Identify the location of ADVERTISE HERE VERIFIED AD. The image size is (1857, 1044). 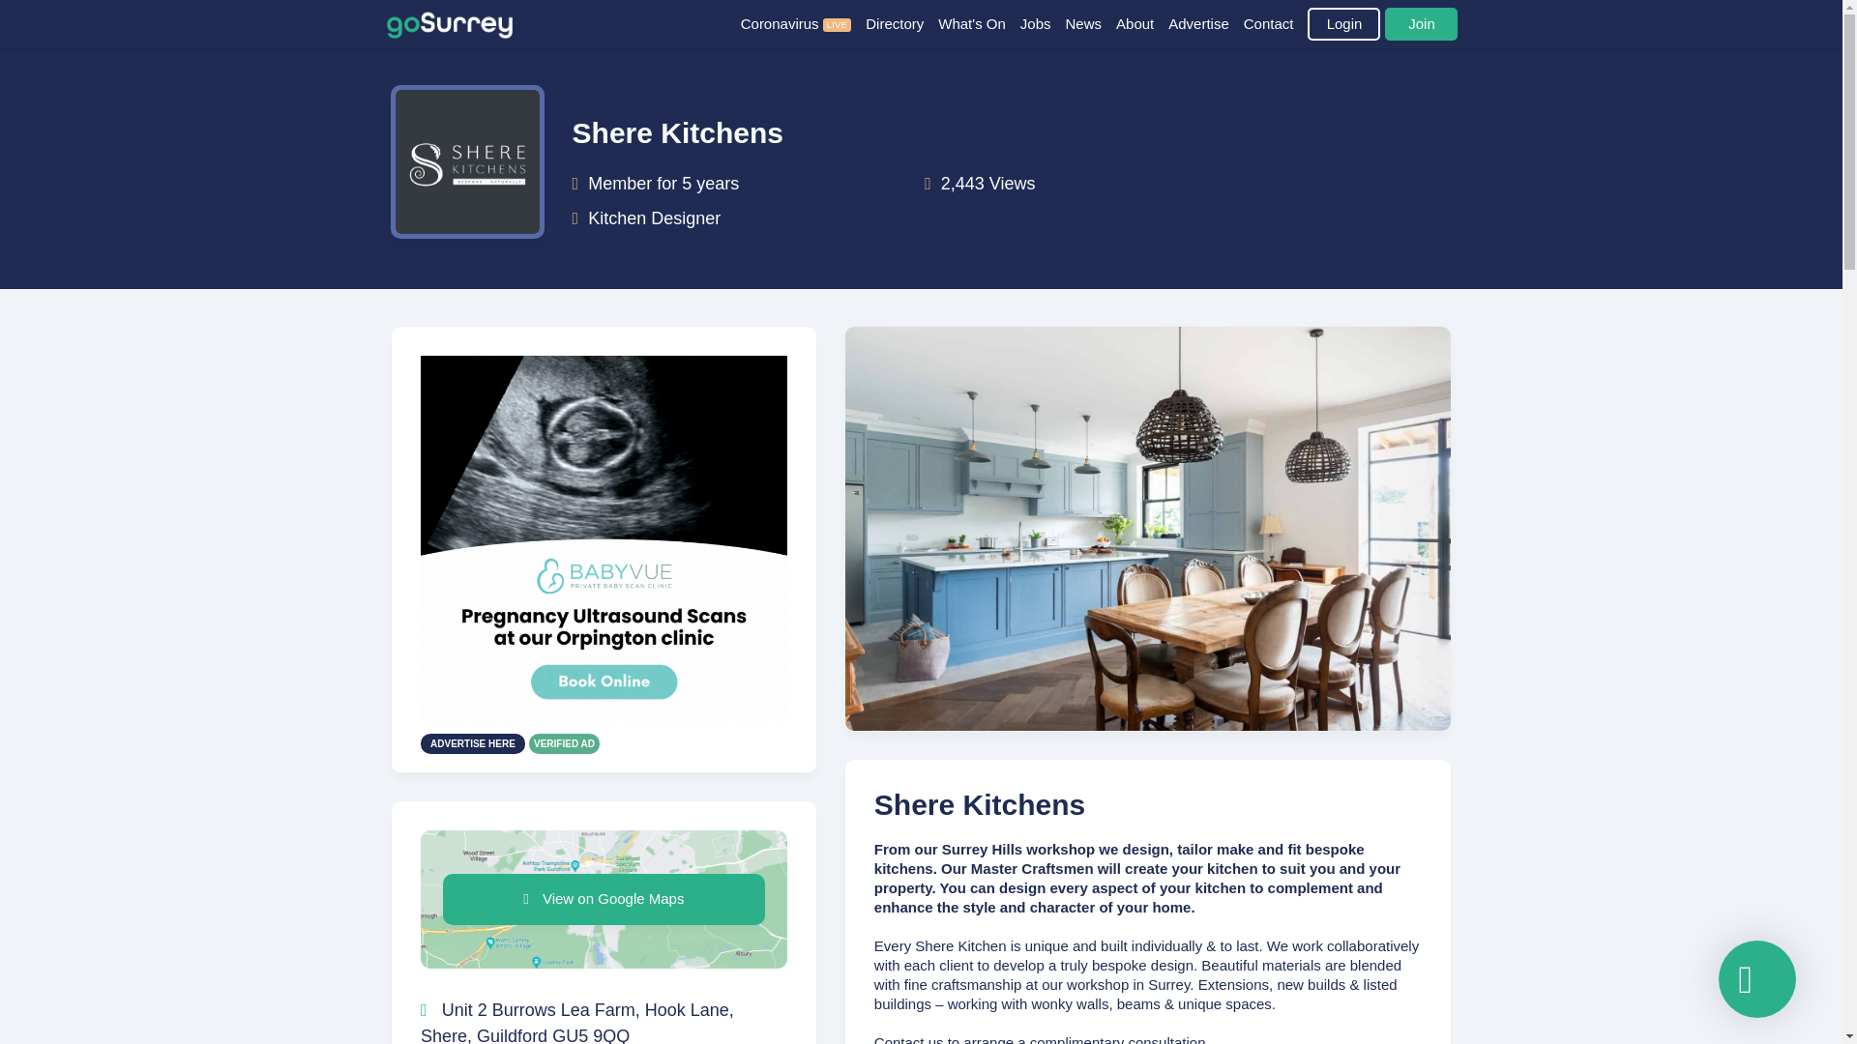
(604, 827).